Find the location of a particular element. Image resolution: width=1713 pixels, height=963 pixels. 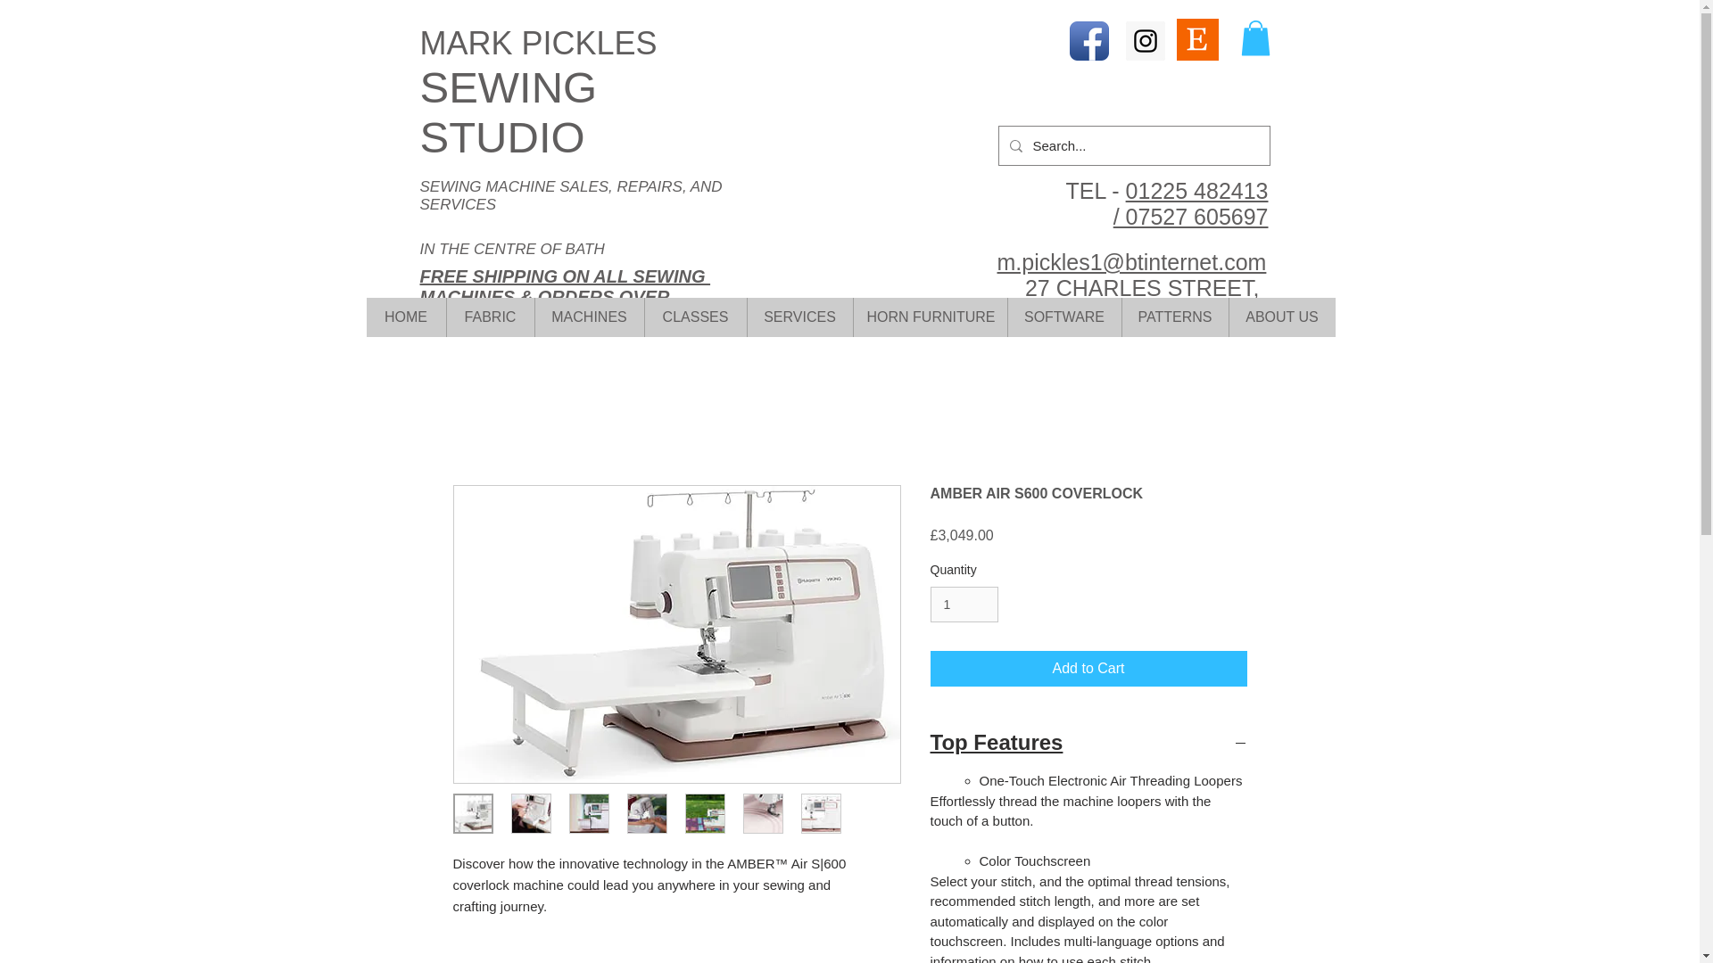

SEWING STUDIO is located at coordinates (508, 112).